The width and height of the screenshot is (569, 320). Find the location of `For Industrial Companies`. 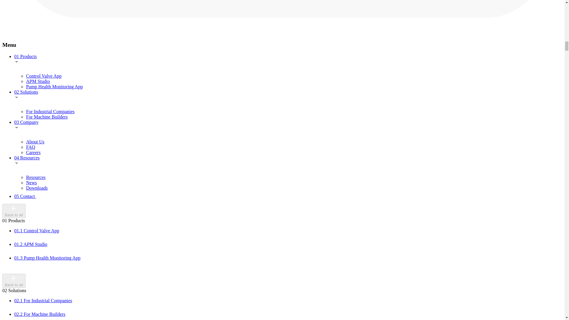

For Industrial Companies is located at coordinates (50, 111).